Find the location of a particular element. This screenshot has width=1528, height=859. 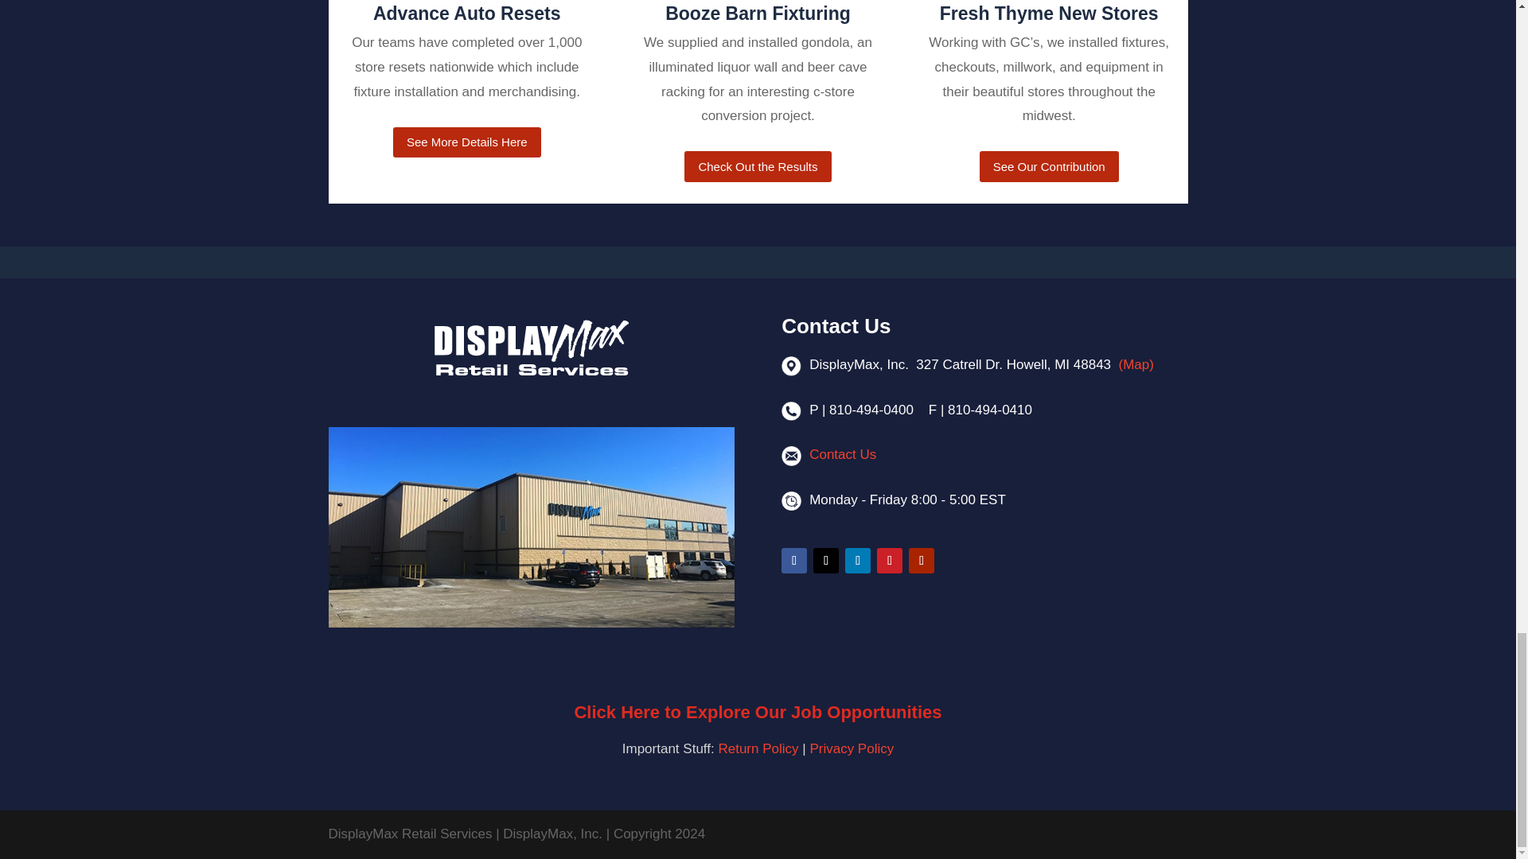

Follow on Pinterest is located at coordinates (890, 561).